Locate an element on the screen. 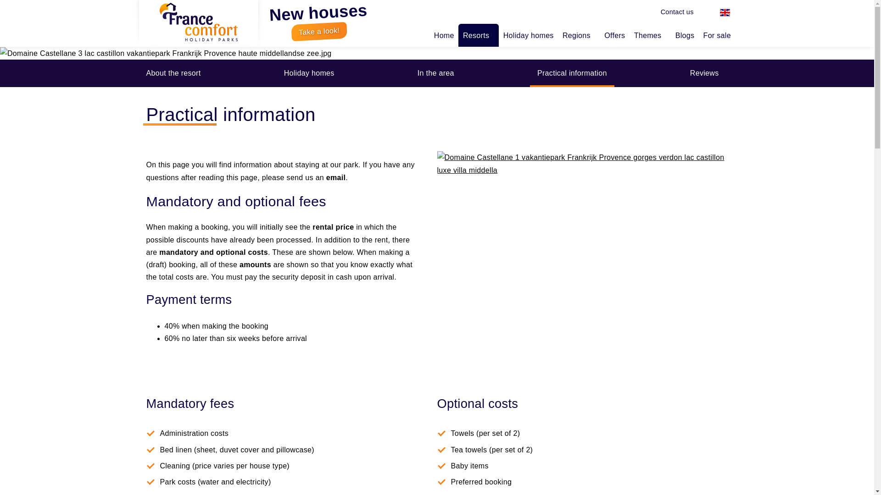  Take a look! is located at coordinates (318, 30).